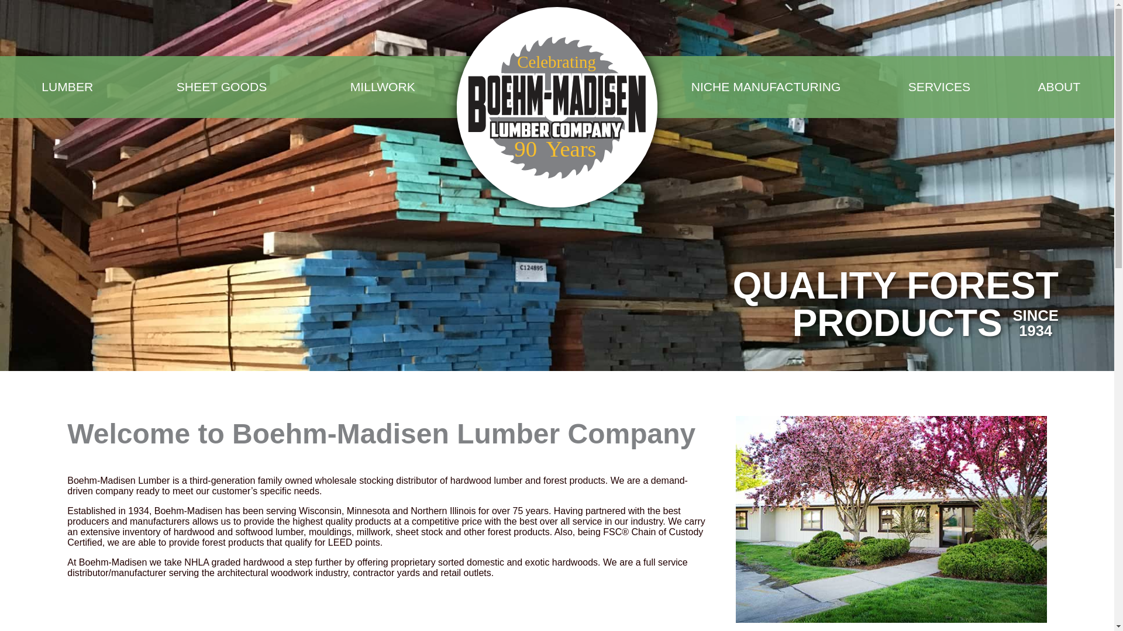  What do you see at coordinates (557, 86) in the screenshot?
I see `Boehm-Madisen Lumber Company` at bounding box center [557, 86].